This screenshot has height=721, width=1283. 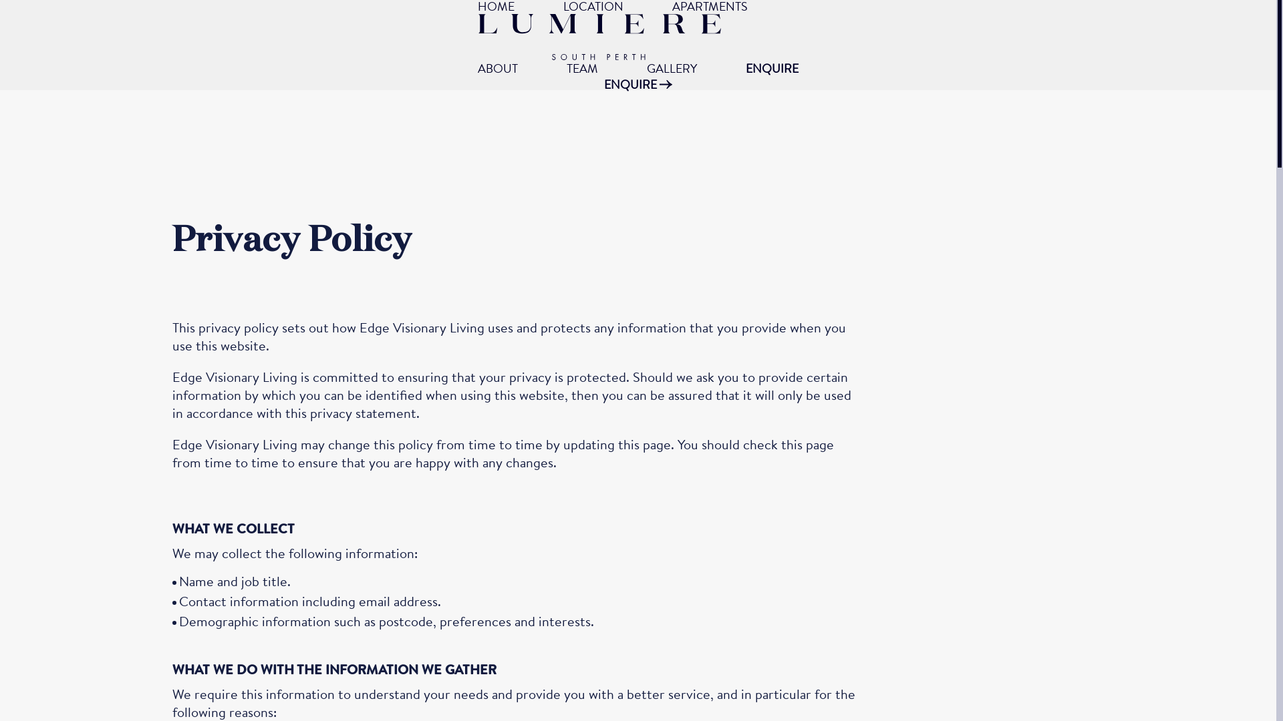 What do you see at coordinates (596, 418) in the screenshot?
I see `Apartments` at bounding box center [596, 418].